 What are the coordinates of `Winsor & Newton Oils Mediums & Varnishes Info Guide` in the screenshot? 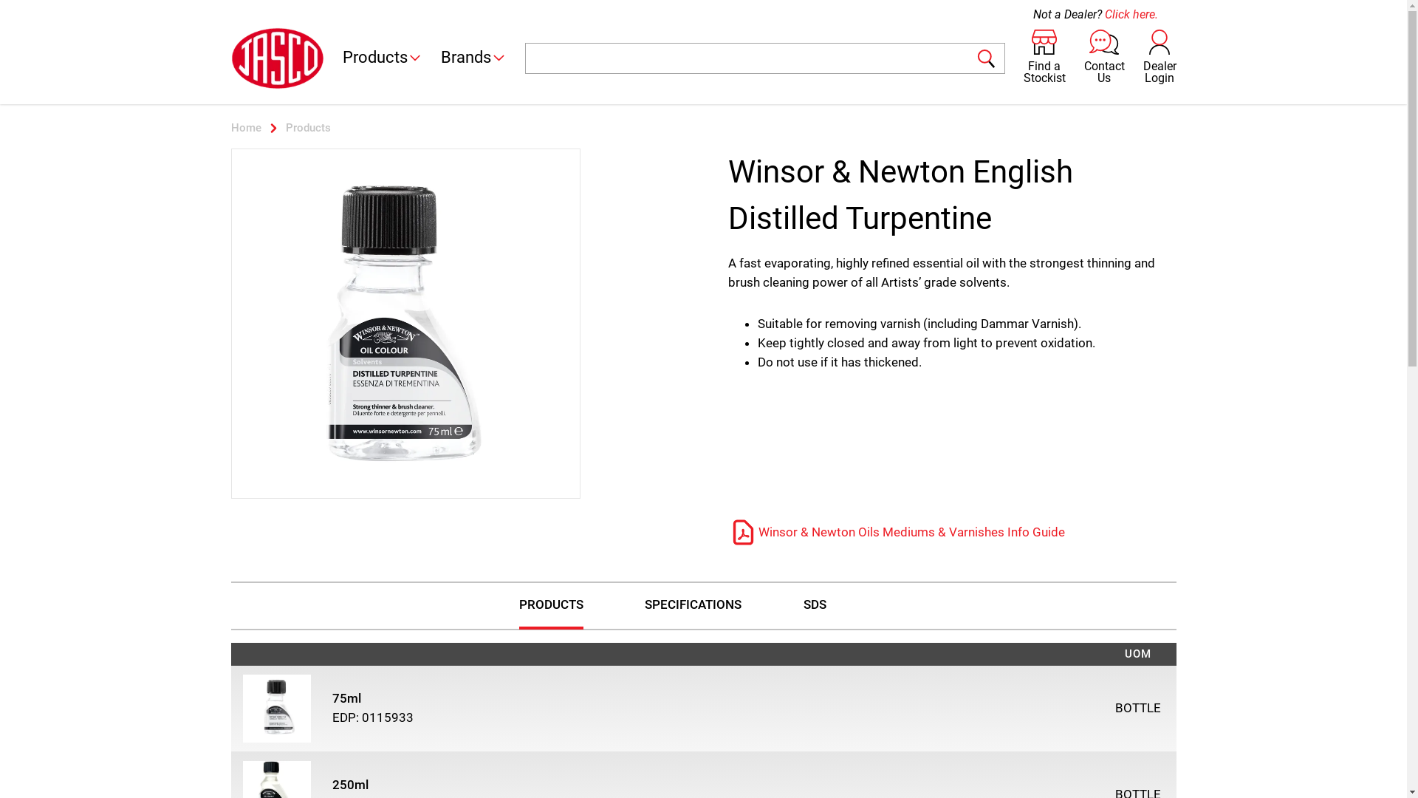 It's located at (897, 533).